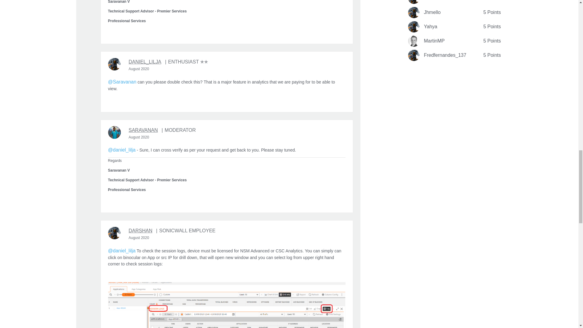  I want to click on August 12 2020 05:20pm, so click(139, 137).